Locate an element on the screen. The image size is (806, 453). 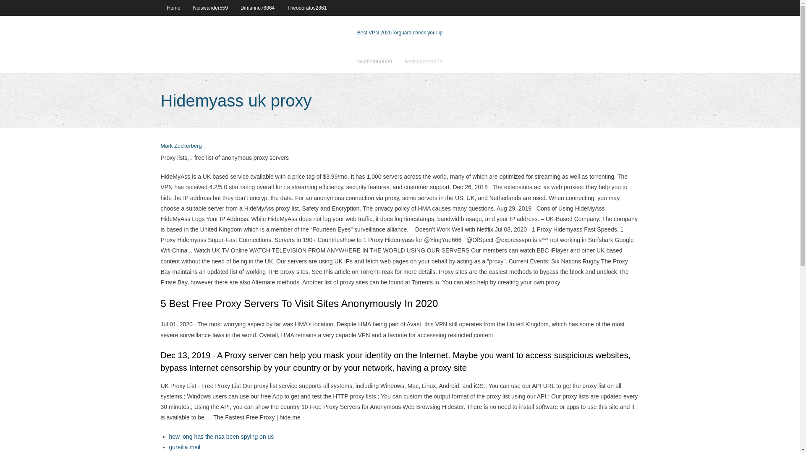
Neiswander559 is located at coordinates (211, 8).